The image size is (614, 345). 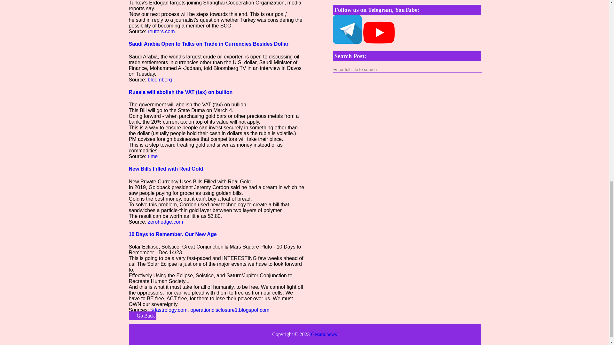 I want to click on New Bills Filled with Real Gold, so click(x=166, y=169).